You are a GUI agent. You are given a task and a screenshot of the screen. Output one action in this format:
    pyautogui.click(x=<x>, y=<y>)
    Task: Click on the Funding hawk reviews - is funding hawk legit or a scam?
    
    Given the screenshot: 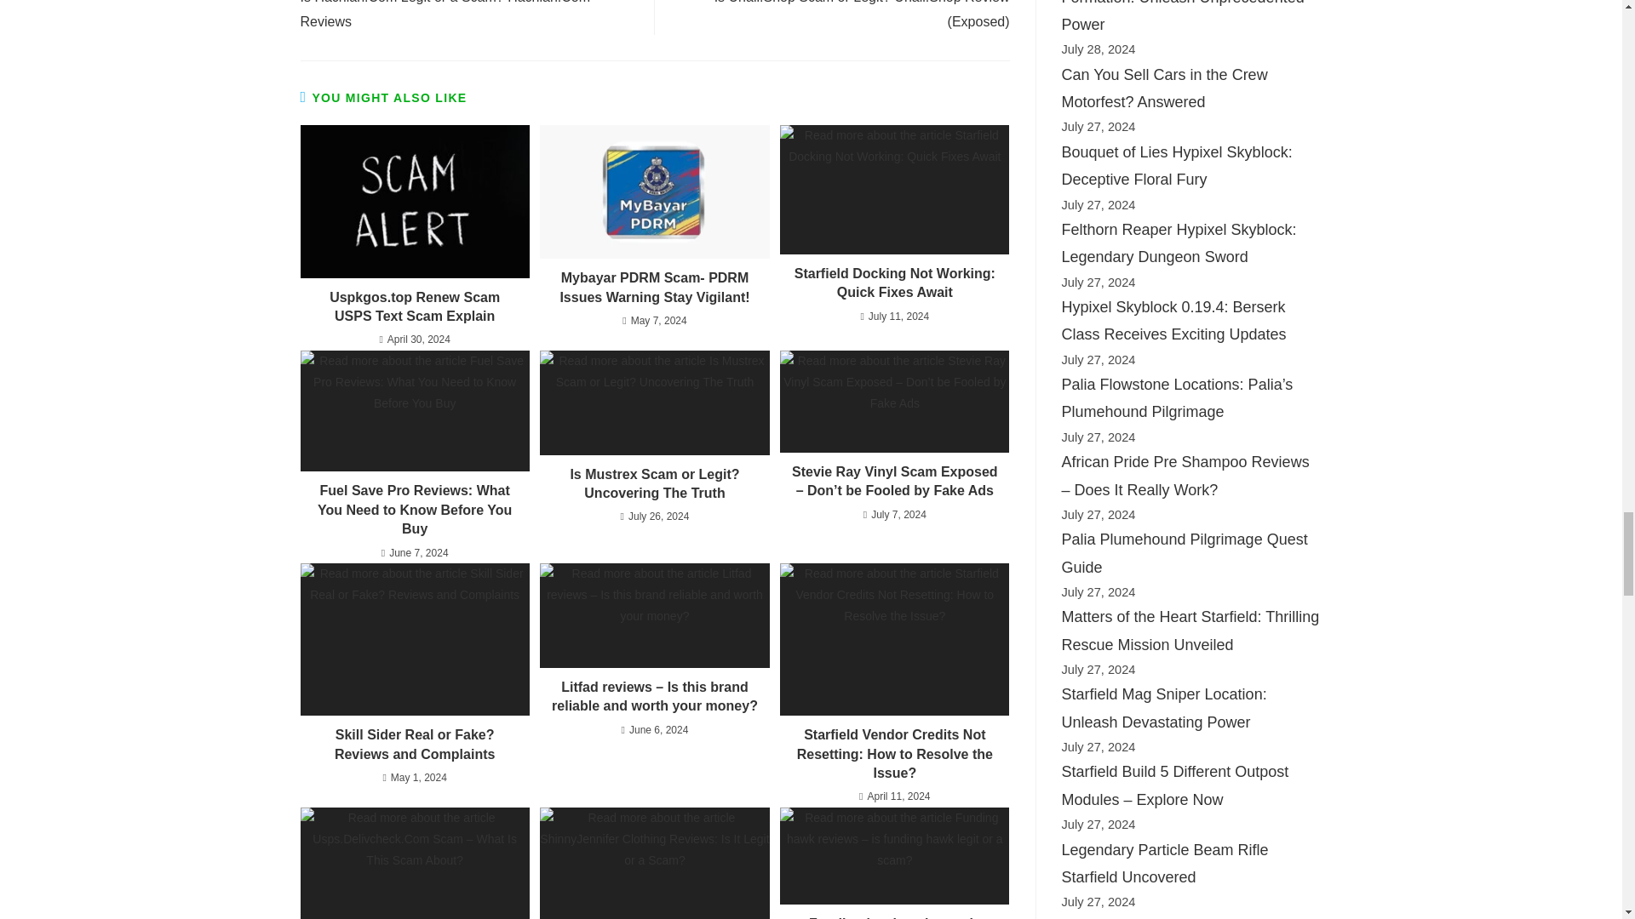 What is the action you would take?
    pyautogui.click(x=894, y=856)
    